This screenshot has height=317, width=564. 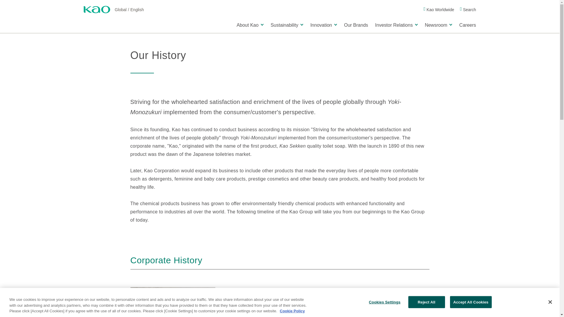 What do you see at coordinates (287, 24) in the screenshot?
I see `Sustainability` at bounding box center [287, 24].